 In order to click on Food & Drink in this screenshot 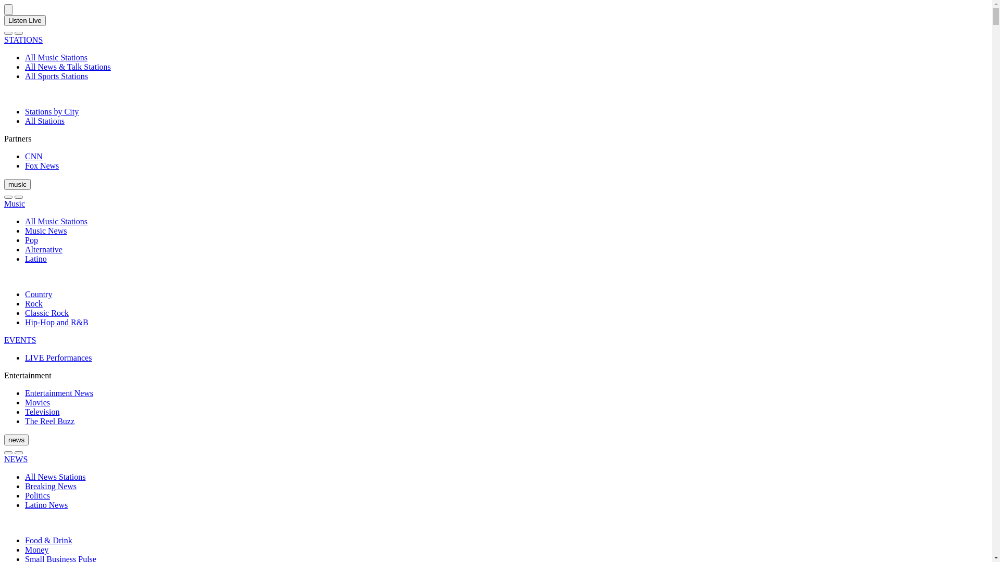, I will do `click(49, 540)`.